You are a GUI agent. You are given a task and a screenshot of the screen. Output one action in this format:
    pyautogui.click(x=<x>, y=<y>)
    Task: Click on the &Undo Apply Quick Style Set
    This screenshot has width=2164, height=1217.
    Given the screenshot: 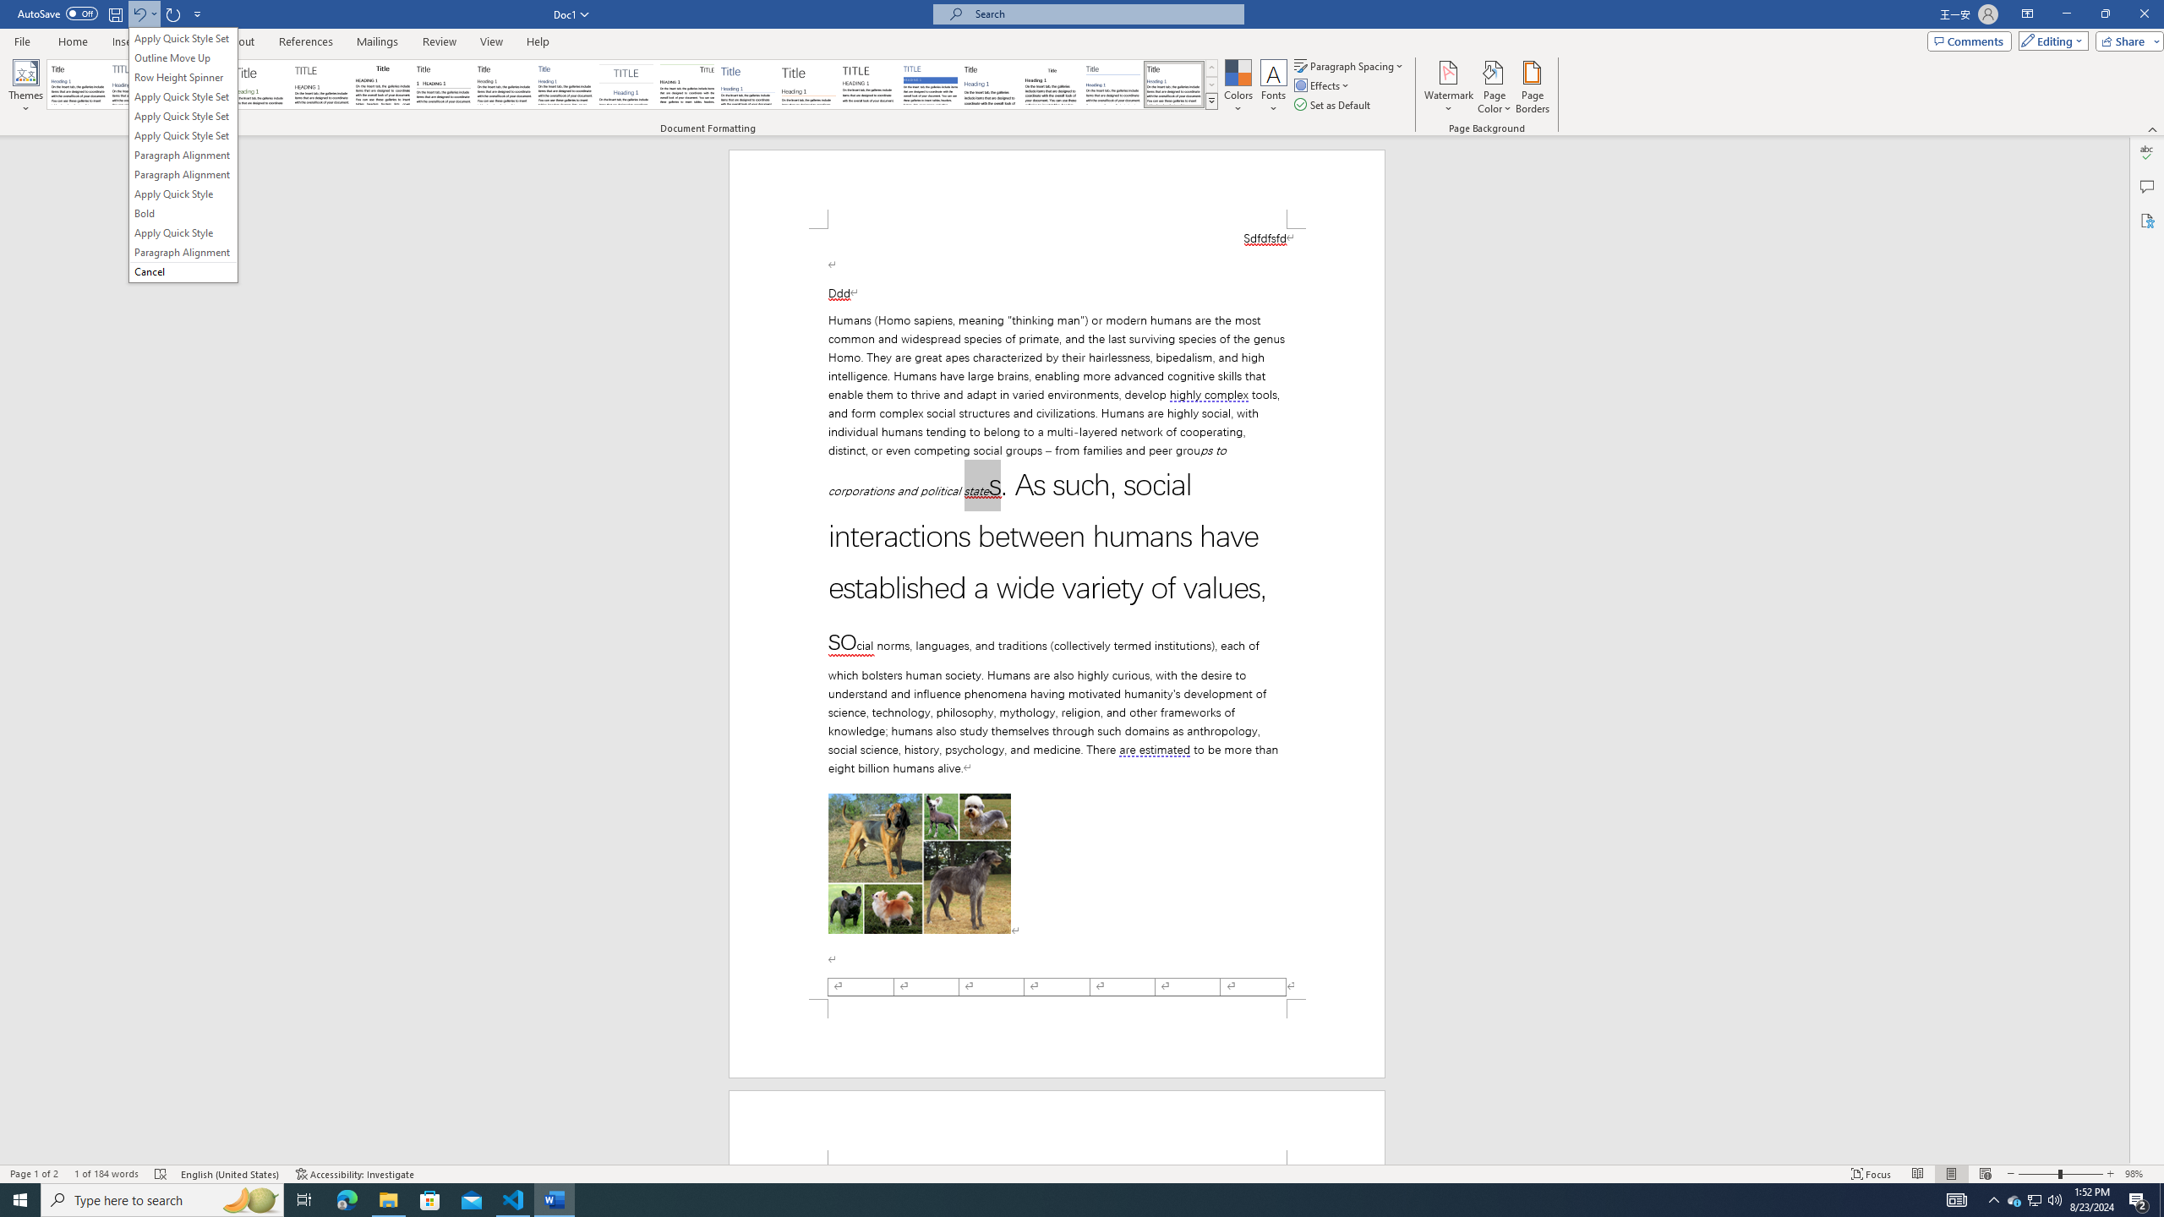 What is the action you would take?
    pyautogui.click(x=183, y=155)
    